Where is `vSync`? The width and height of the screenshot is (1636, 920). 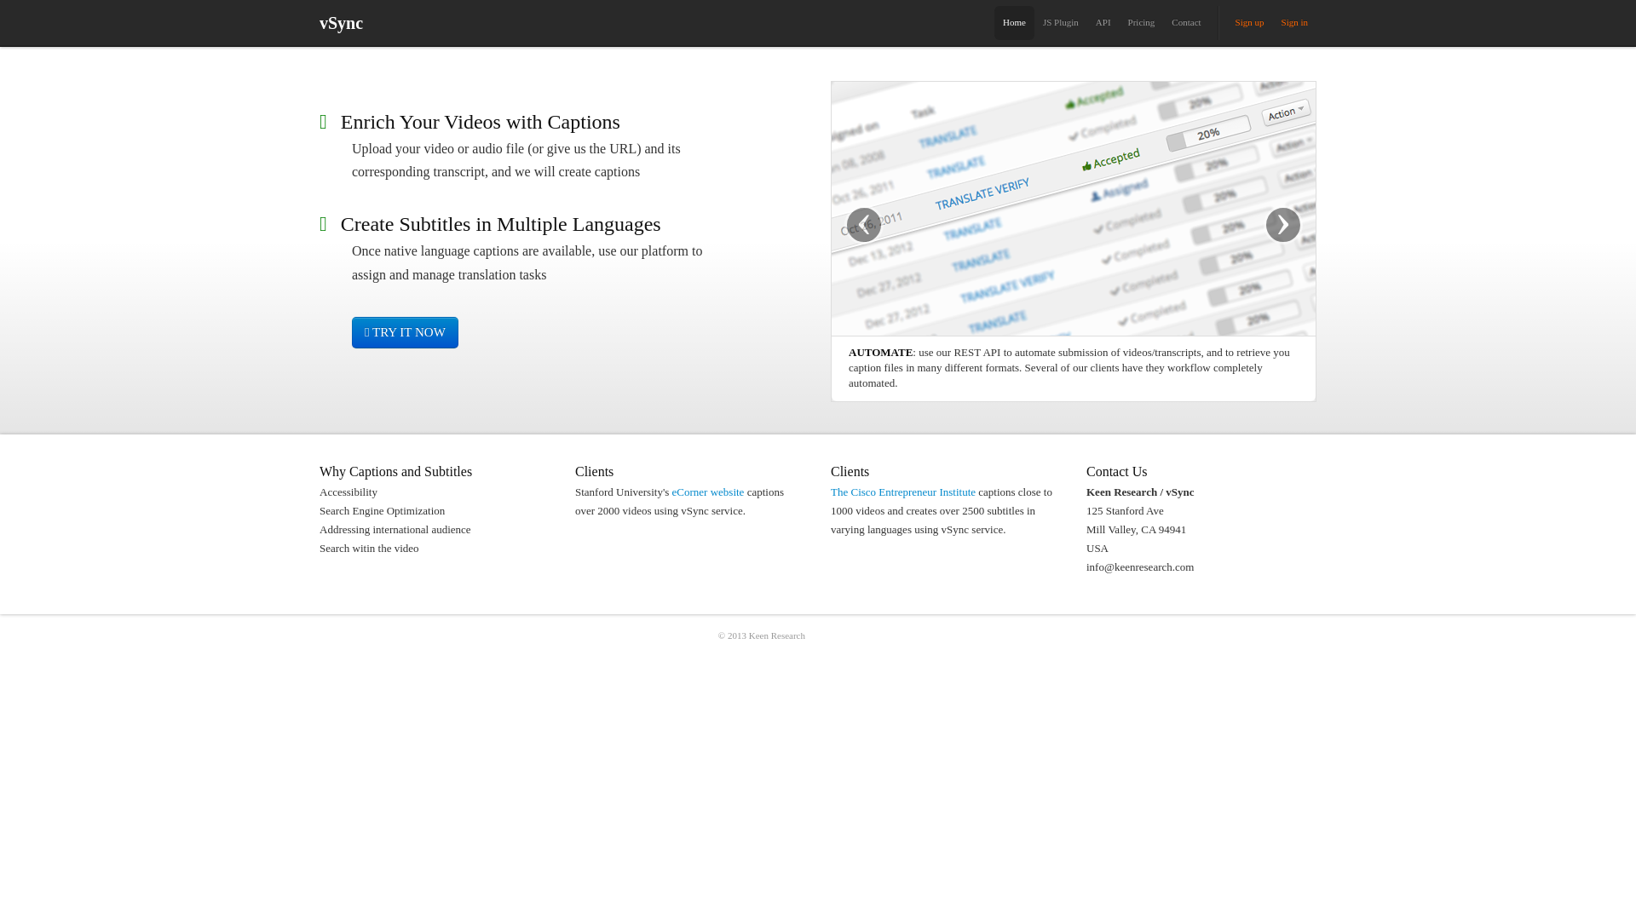 vSync is located at coordinates (341, 24).